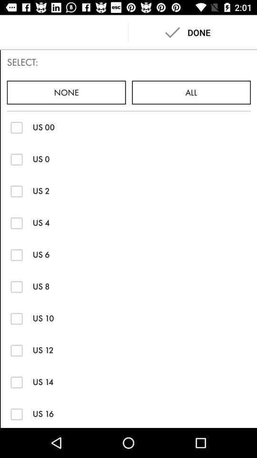 This screenshot has height=458, width=257. Describe the element at coordinates (16, 191) in the screenshot. I see `check the box next to us 2` at that location.